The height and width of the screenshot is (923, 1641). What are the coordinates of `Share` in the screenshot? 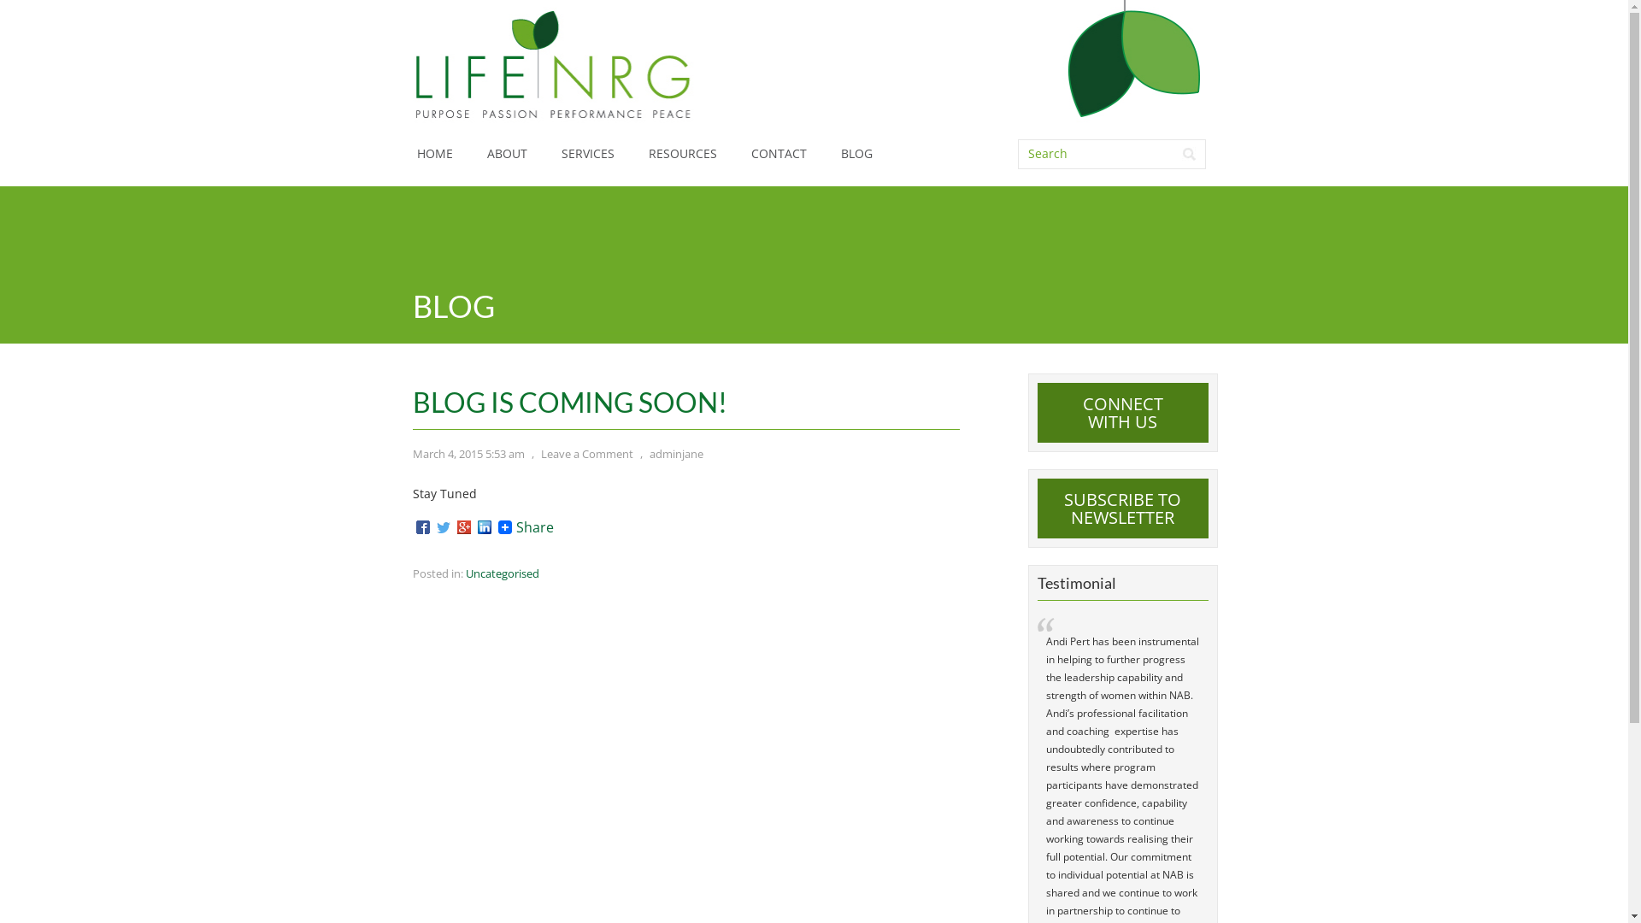 It's located at (523, 527).